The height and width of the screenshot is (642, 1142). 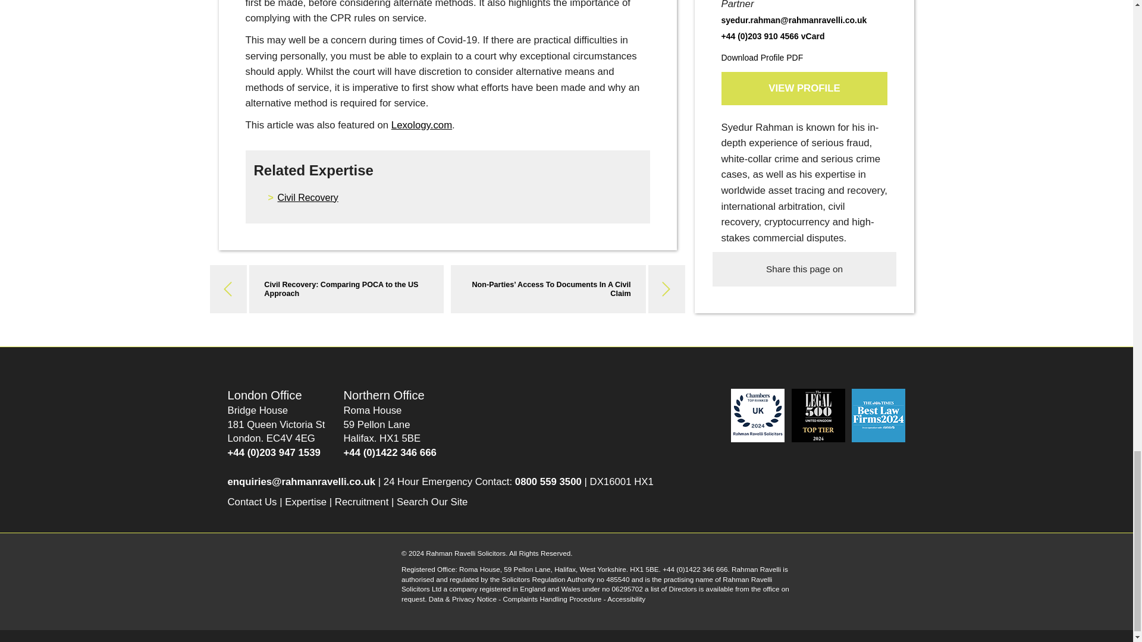 I want to click on Link to: Civil Recovery: Comparing POCA to the US Approach, so click(x=340, y=289).